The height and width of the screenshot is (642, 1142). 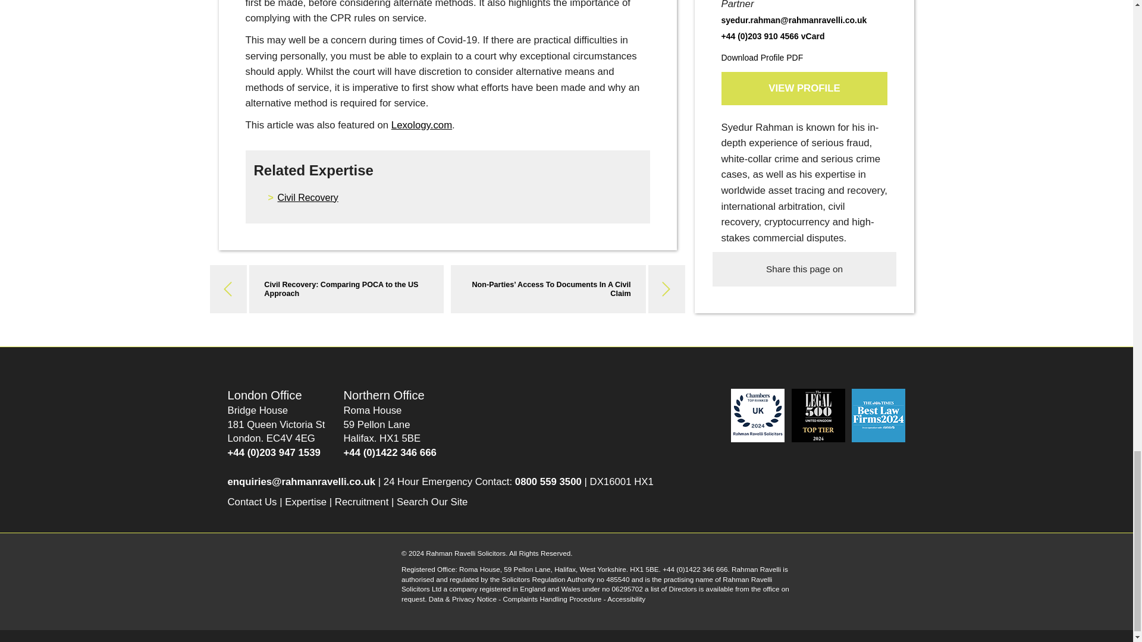 I want to click on Link to: Civil Recovery: Comparing POCA to the US Approach, so click(x=340, y=289).